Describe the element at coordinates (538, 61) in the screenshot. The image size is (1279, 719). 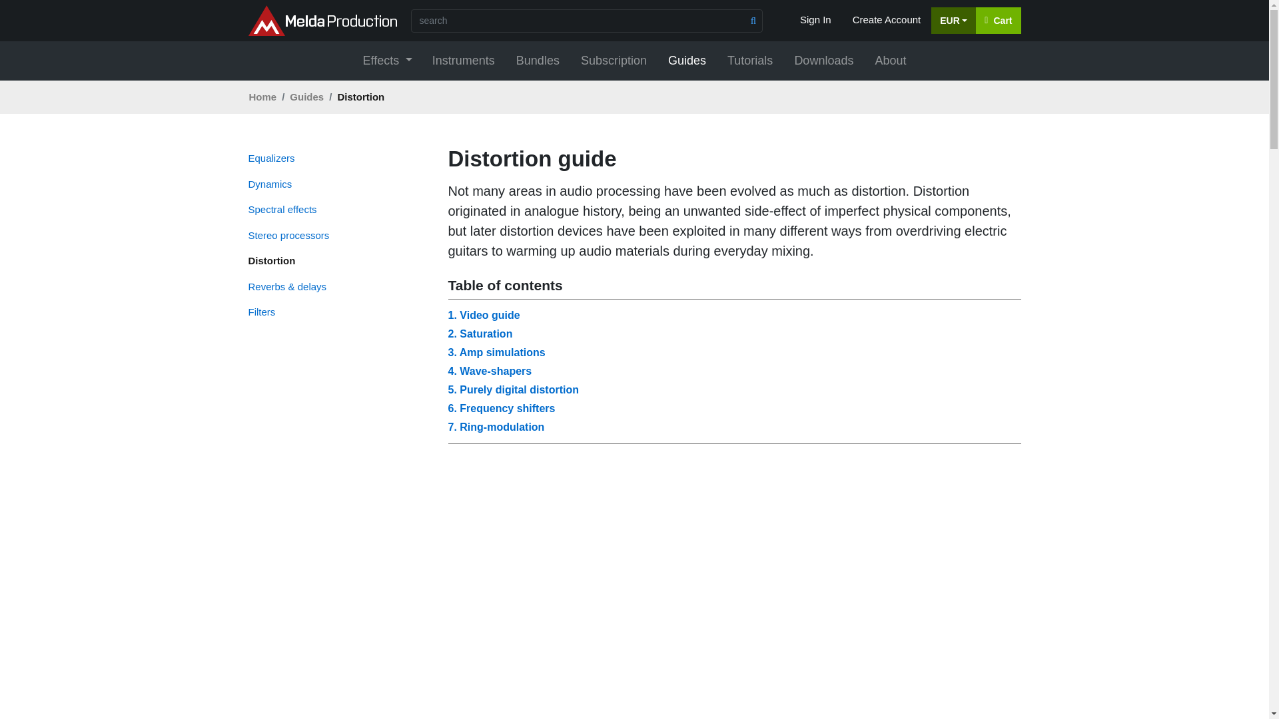
I see `Bundles` at that location.